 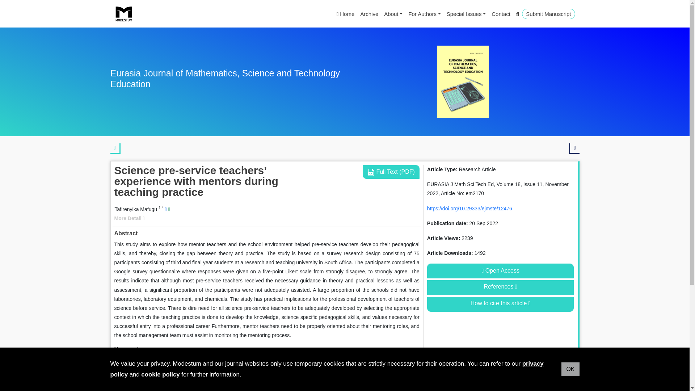 I want to click on About, so click(x=393, y=14).